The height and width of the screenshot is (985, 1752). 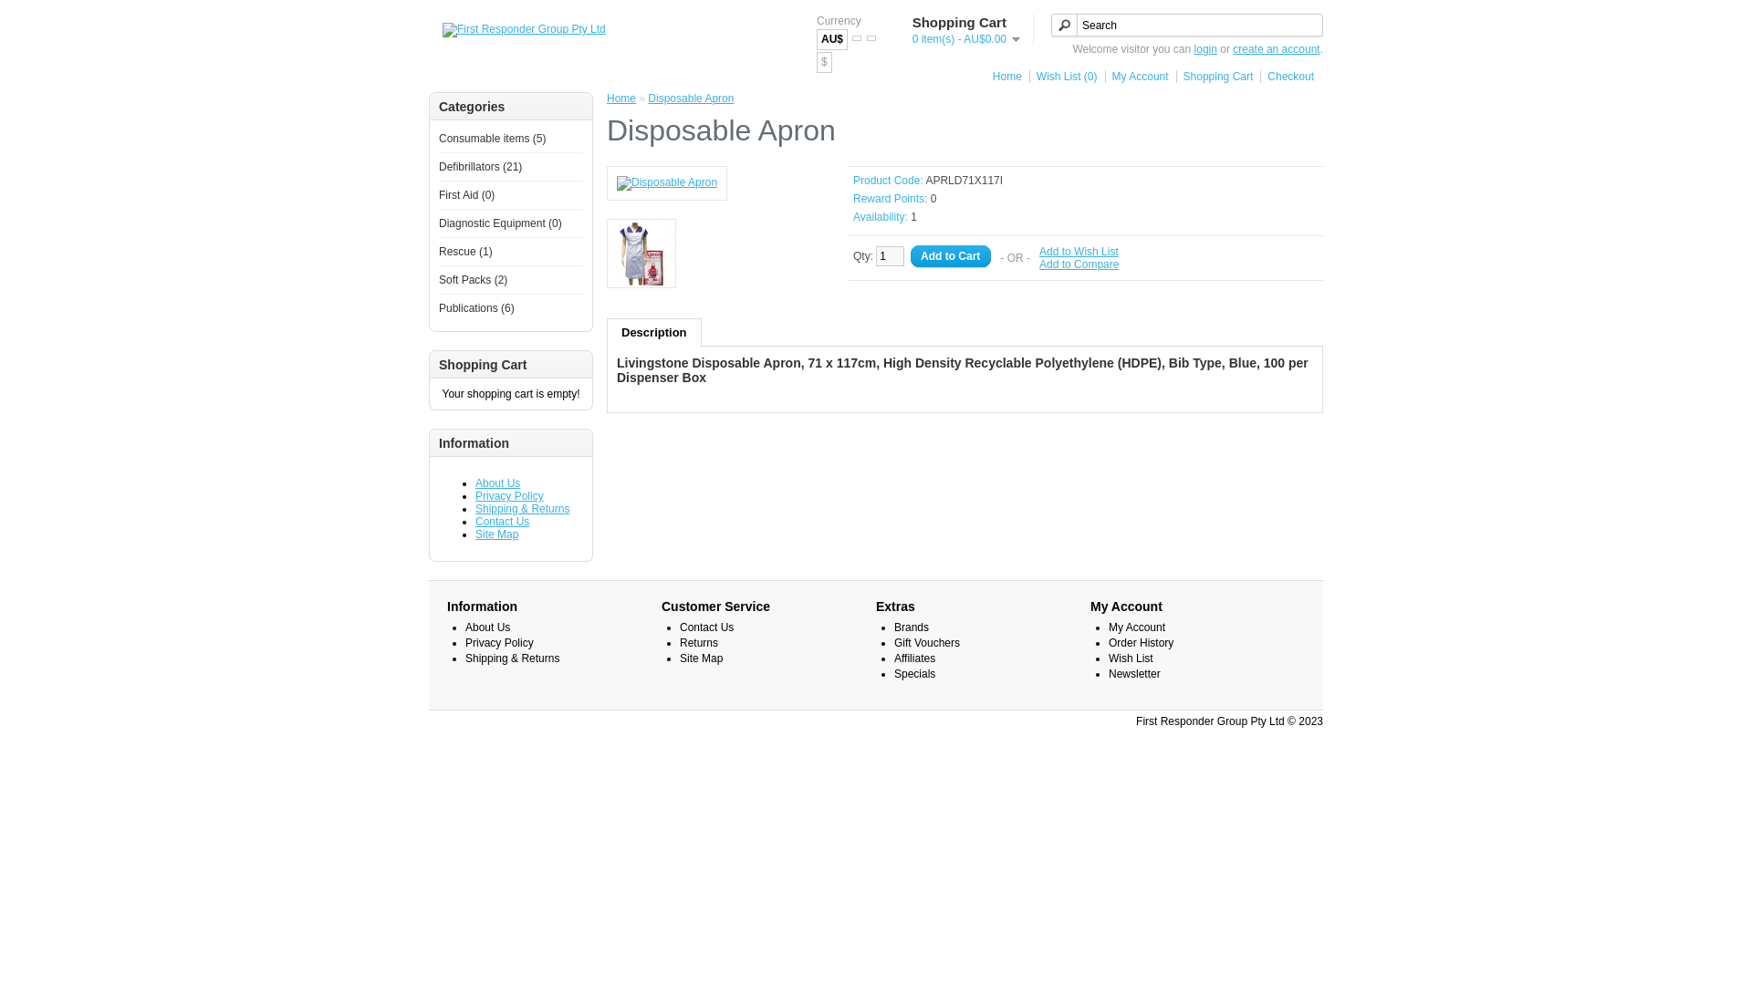 I want to click on Search, so click(x=1187, y=26).